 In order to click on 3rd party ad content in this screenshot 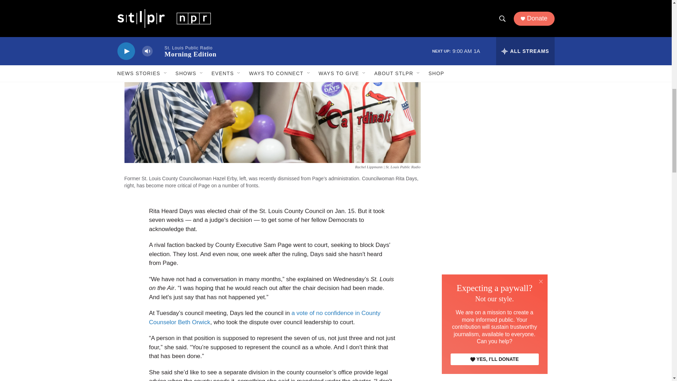, I will do `click(494, 245)`.